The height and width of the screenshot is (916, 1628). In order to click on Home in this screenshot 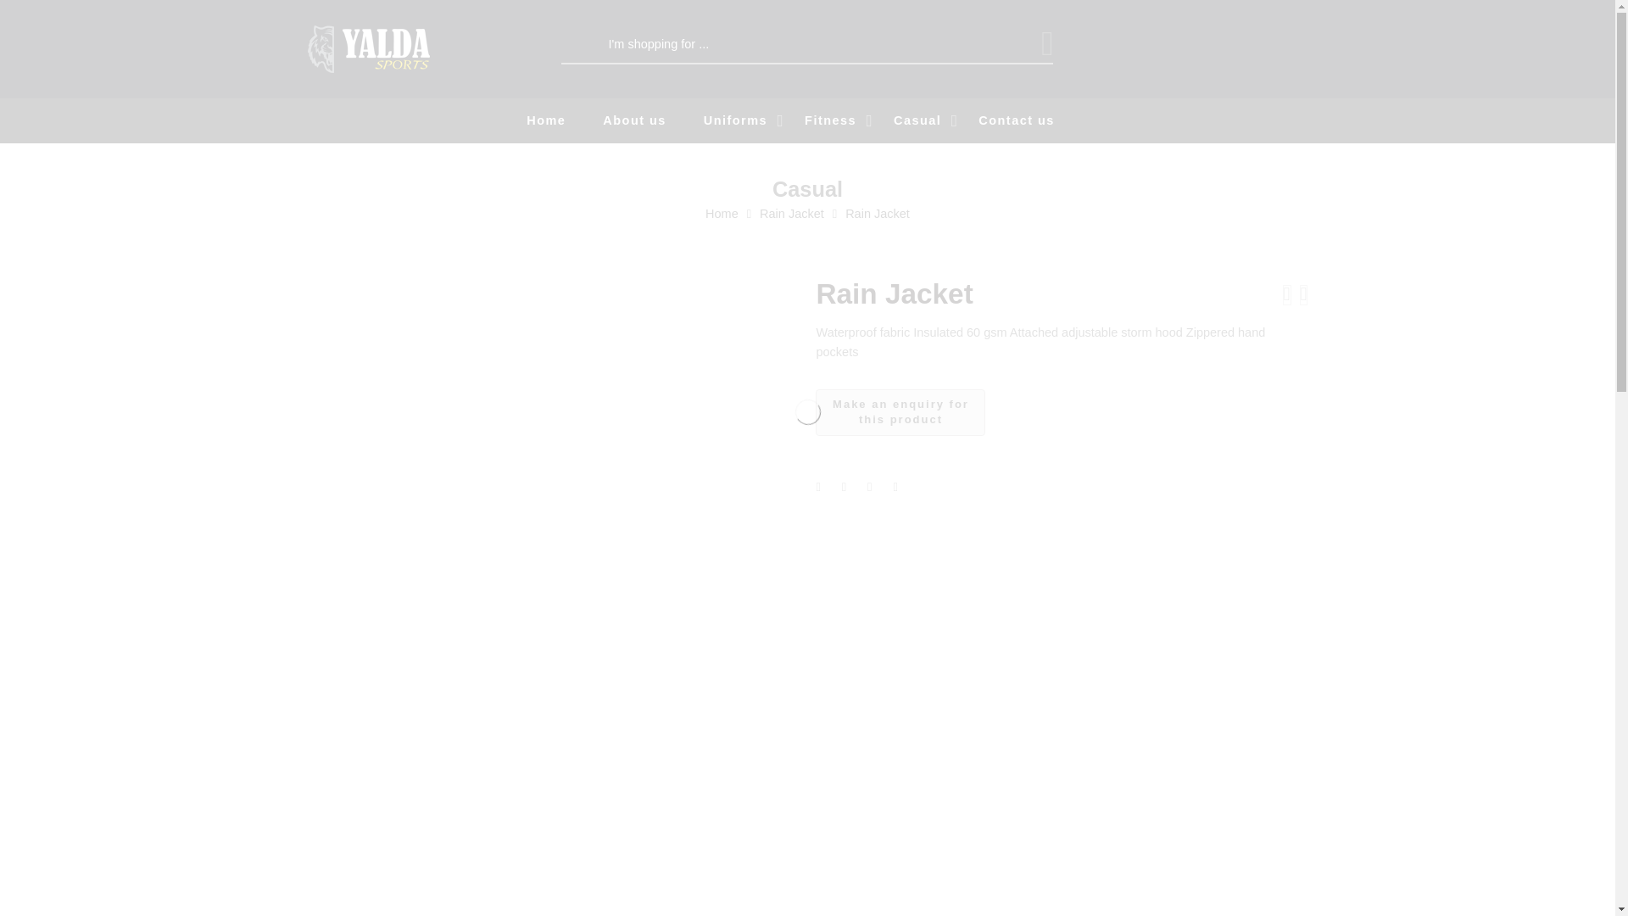, I will do `click(651, 120)`.